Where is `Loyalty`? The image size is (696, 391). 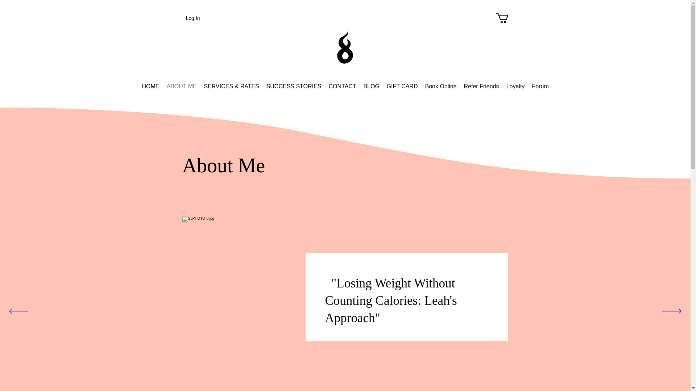 Loyalty is located at coordinates (515, 86).